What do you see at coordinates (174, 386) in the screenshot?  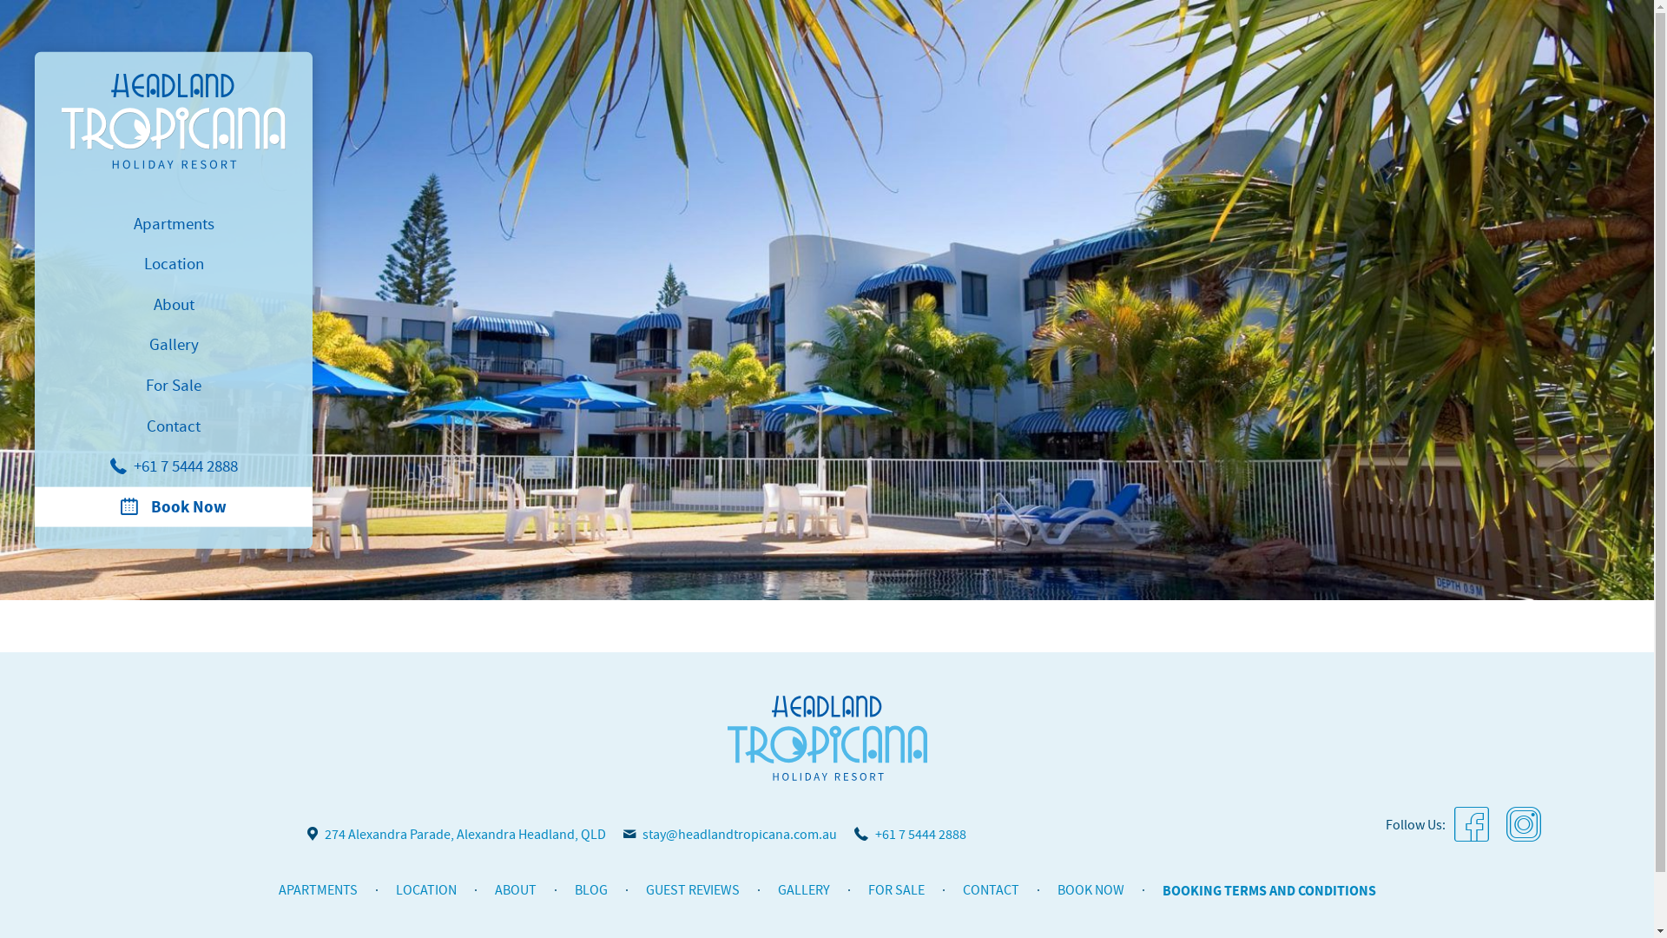 I see `For Sale` at bounding box center [174, 386].